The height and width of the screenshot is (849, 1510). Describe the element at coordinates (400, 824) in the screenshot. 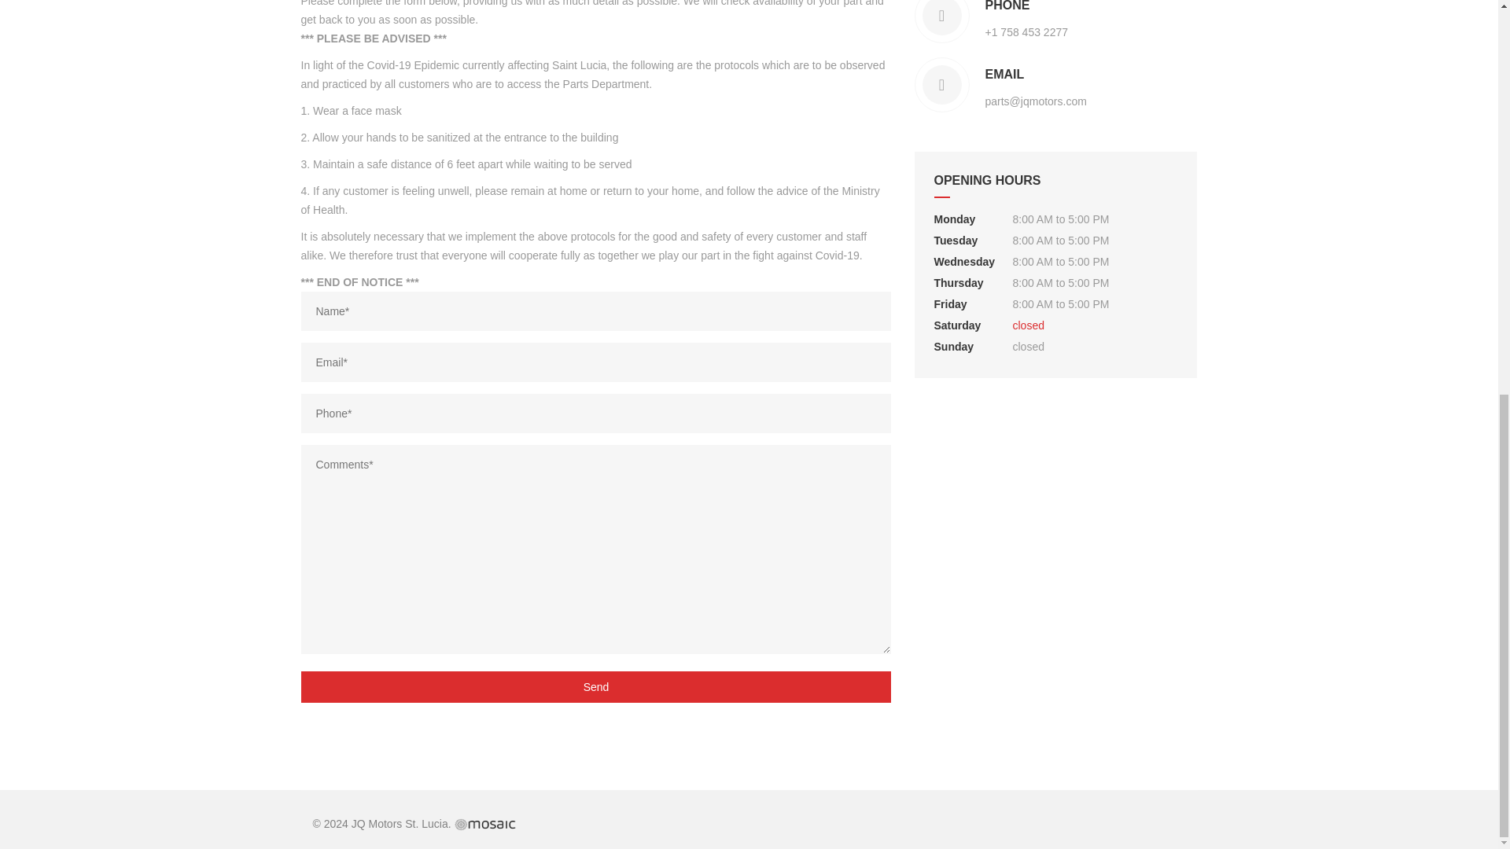

I see `JQ Motors St. Lucia` at that location.